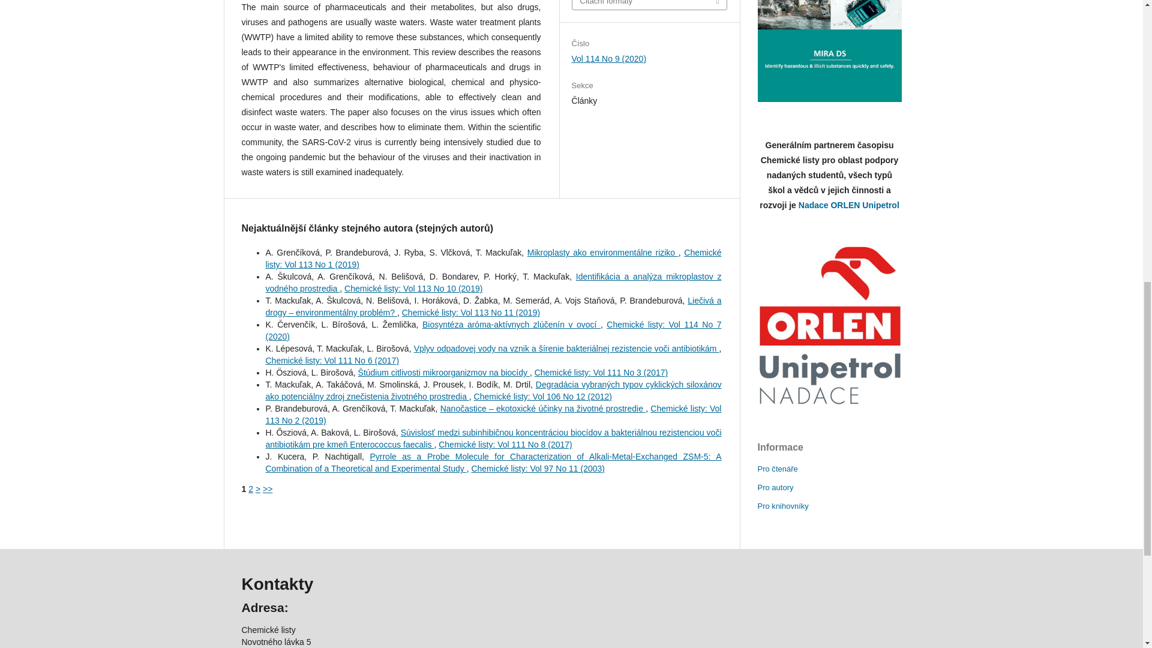 This screenshot has width=1152, height=648. I want to click on Nadace ORLEN Unipetrol, so click(848, 205).